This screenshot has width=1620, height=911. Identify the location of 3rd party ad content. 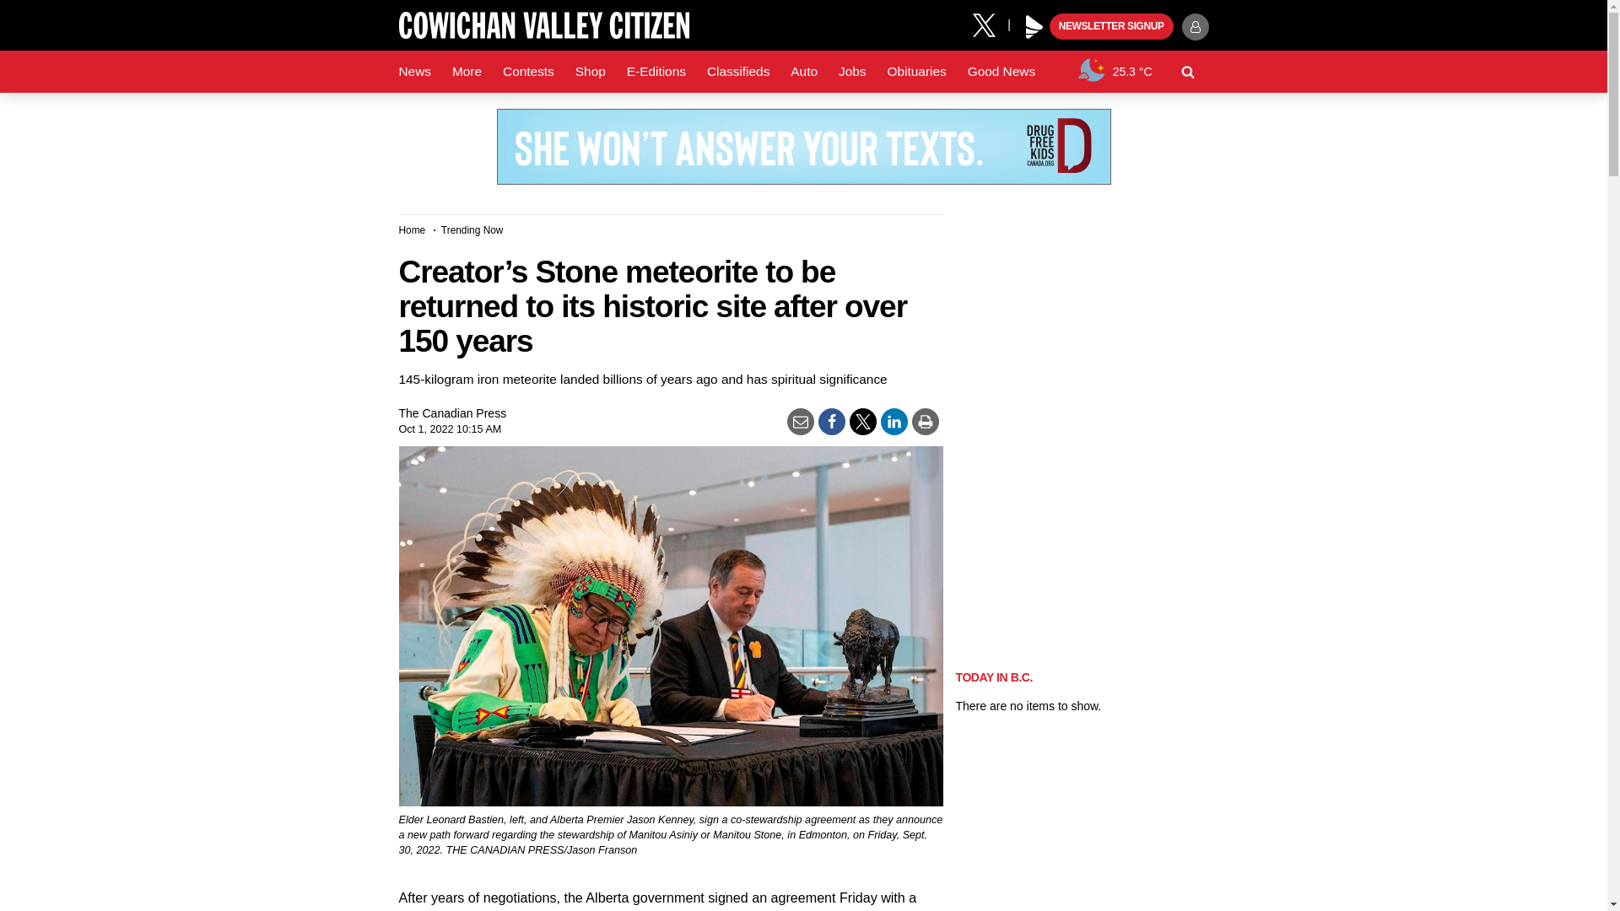
(802, 147).